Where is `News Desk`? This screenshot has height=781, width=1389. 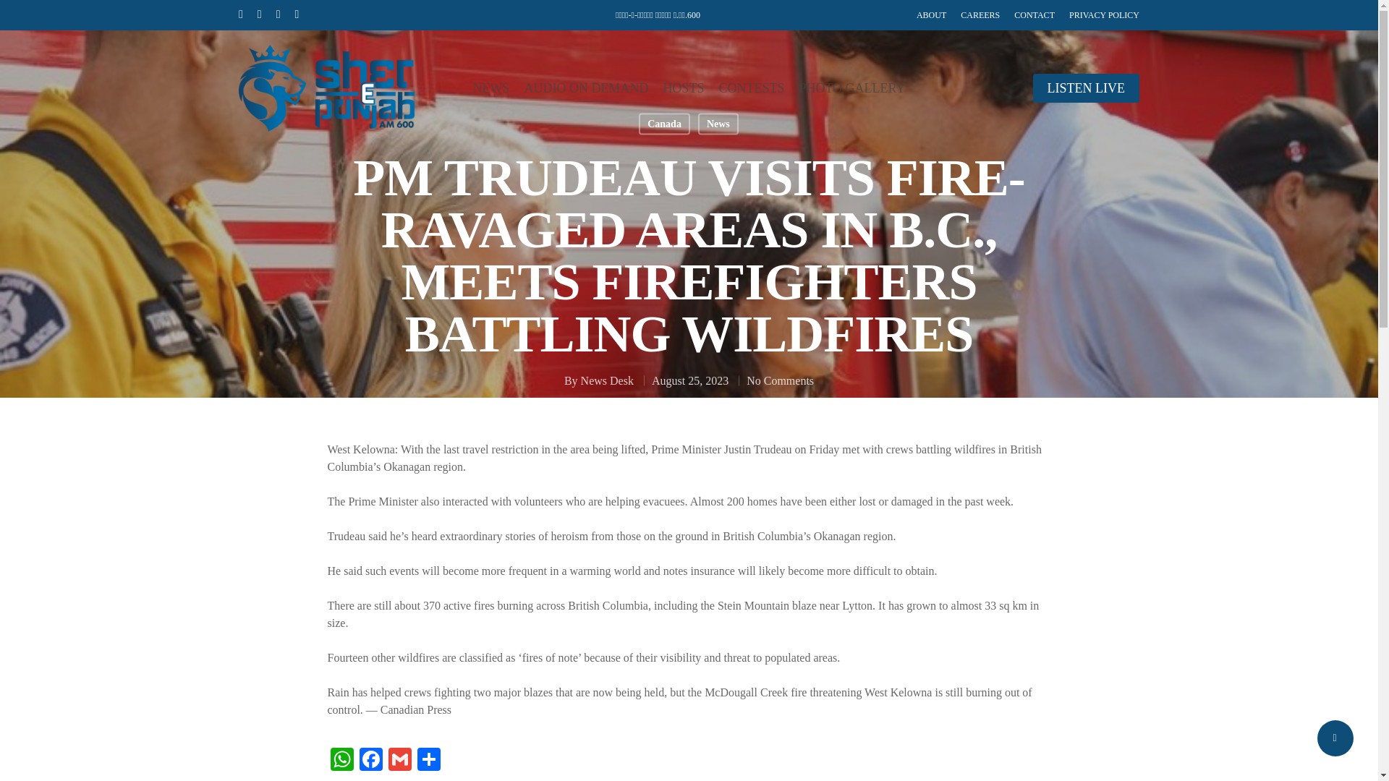 News Desk is located at coordinates (606, 380).